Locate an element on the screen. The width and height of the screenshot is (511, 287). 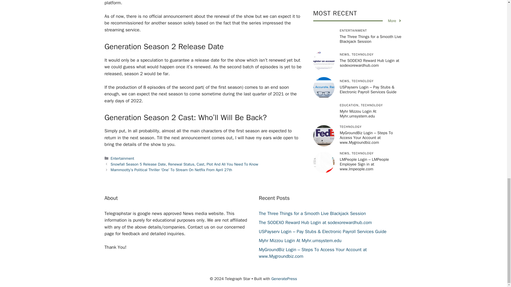
GeneratePress is located at coordinates (284, 279).